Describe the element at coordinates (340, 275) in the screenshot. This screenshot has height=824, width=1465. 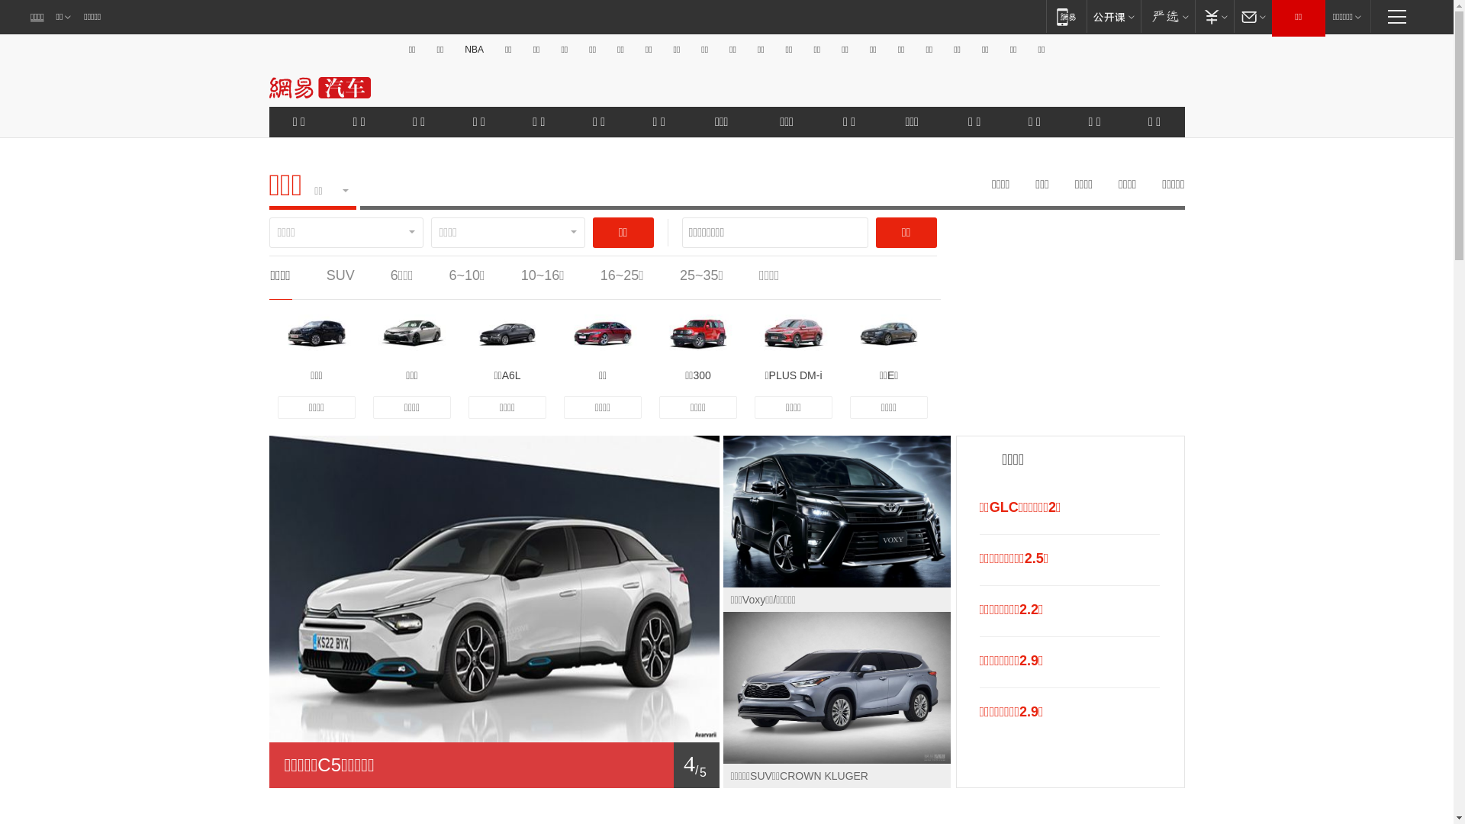
I see `SUV` at that location.